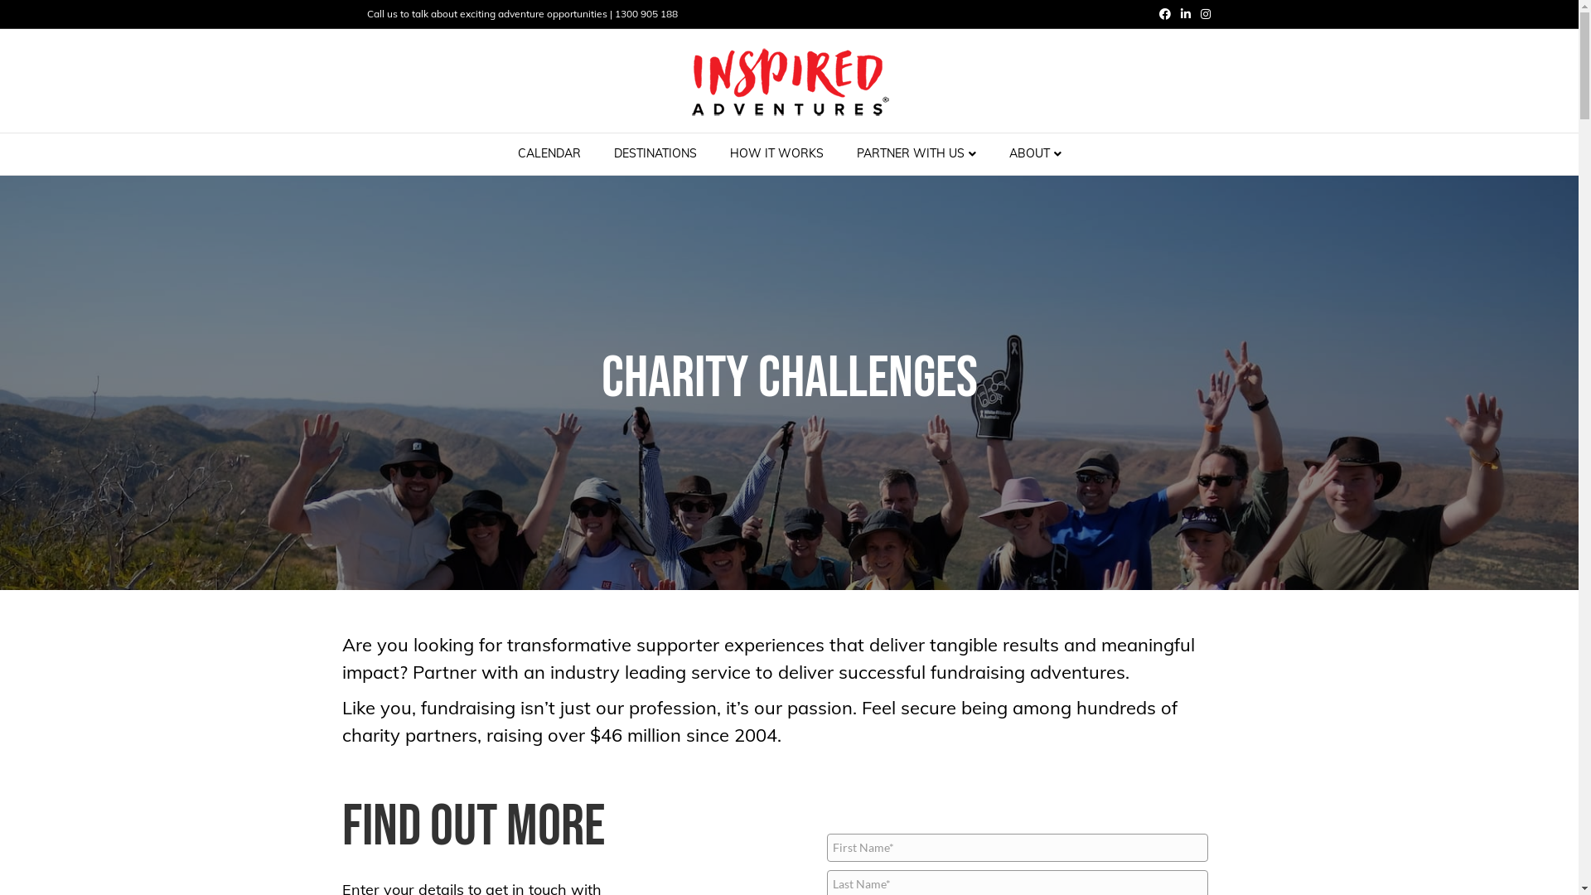 This screenshot has height=895, width=1591. I want to click on Facebook, so click(1160, 13).